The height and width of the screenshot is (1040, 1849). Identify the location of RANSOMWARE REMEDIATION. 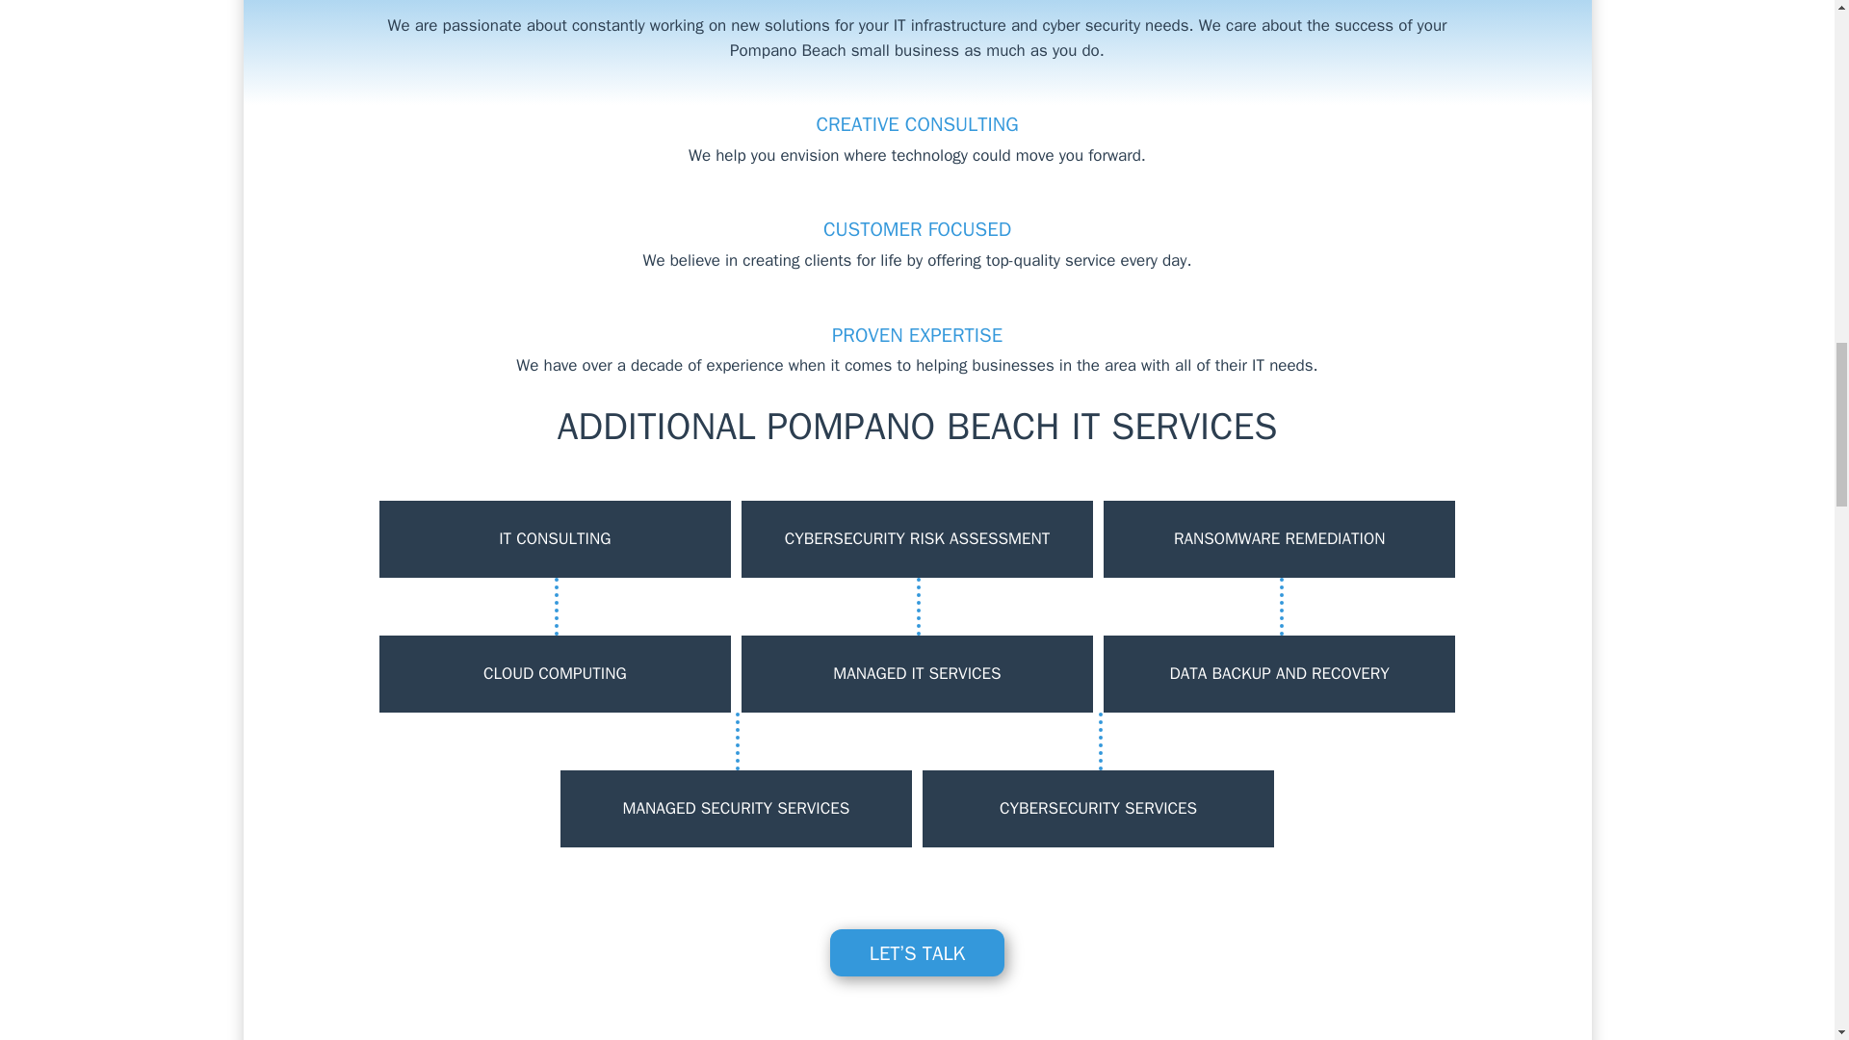
(1279, 539).